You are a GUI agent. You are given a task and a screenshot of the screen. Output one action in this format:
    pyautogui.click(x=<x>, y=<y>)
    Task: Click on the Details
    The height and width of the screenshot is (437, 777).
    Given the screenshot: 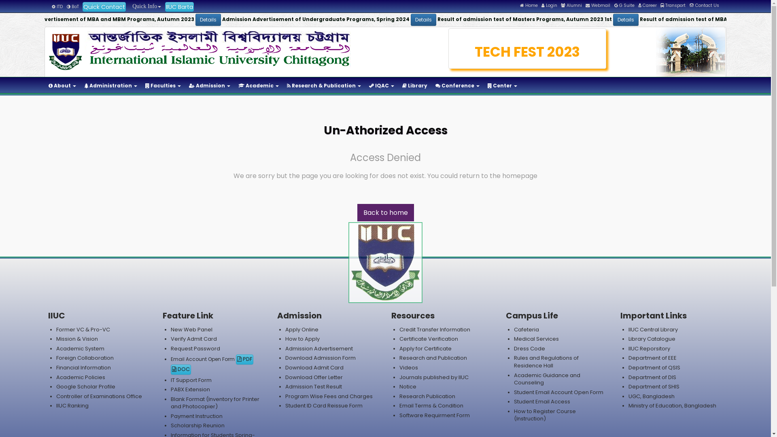 What is the action you would take?
    pyautogui.click(x=558, y=20)
    